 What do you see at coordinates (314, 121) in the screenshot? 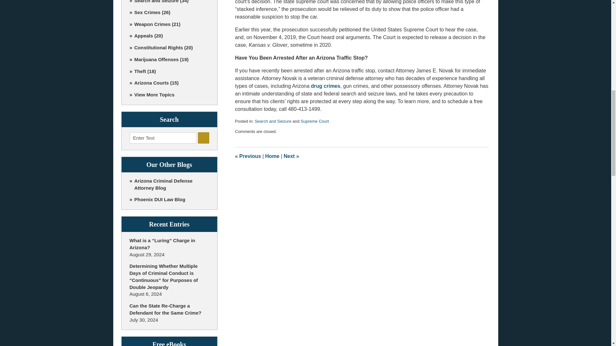
I see `Supreme Court` at bounding box center [314, 121].